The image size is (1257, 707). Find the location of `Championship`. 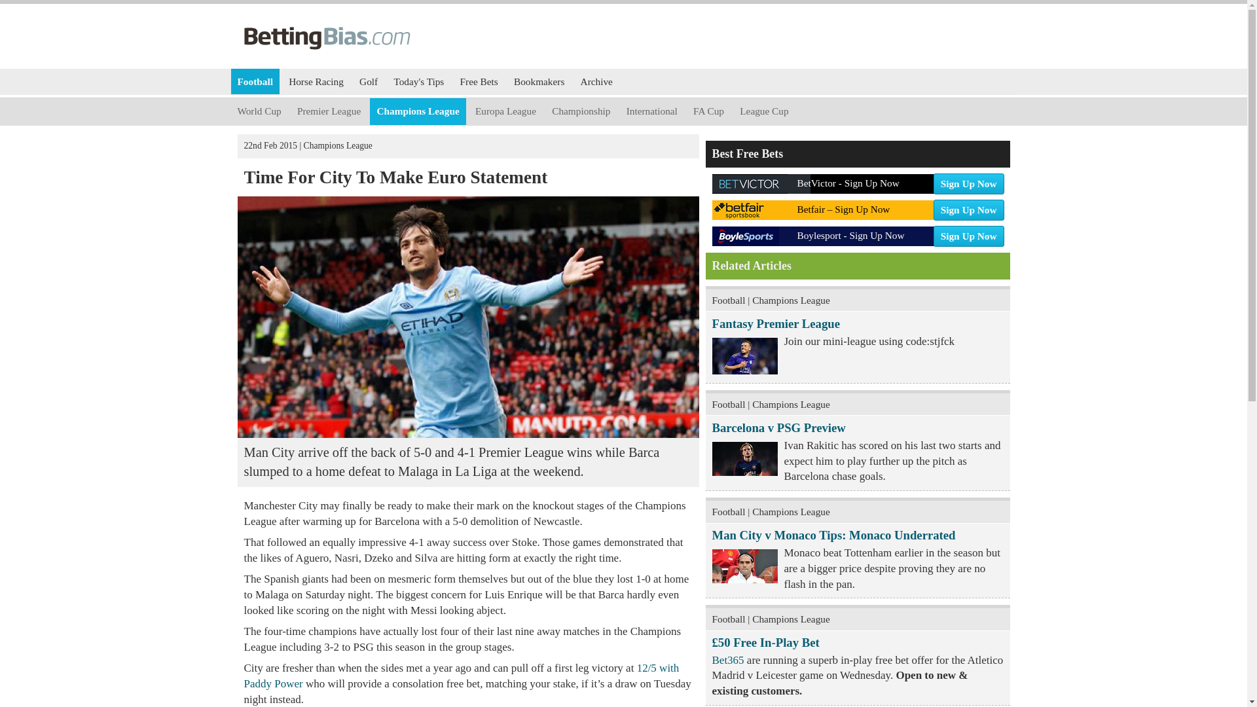

Championship is located at coordinates (834, 535).